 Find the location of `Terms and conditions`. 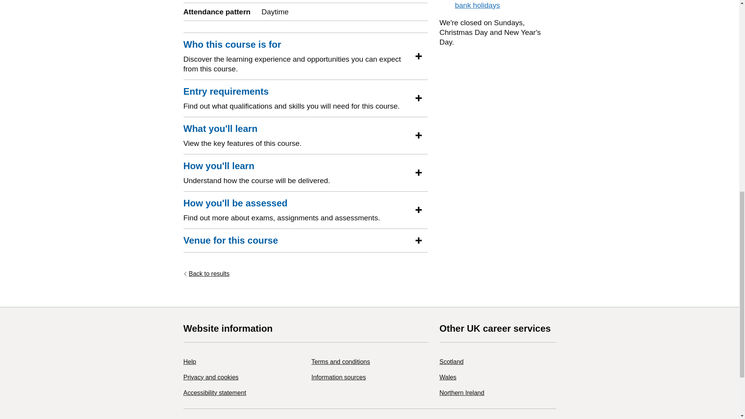

Terms and conditions is located at coordinates (340, 362).